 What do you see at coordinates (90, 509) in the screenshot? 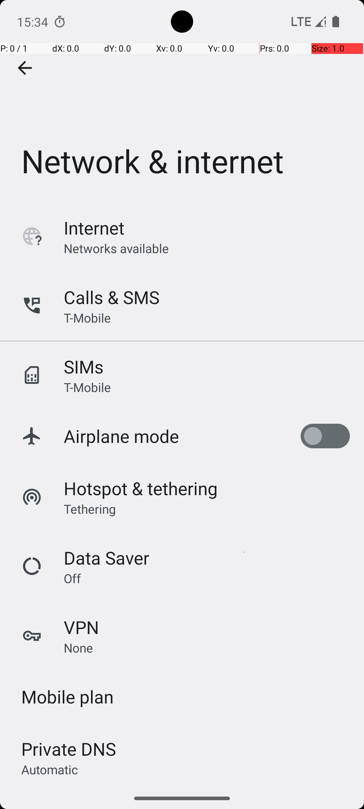
I see `Tethering` at bounding box center [90, 509].